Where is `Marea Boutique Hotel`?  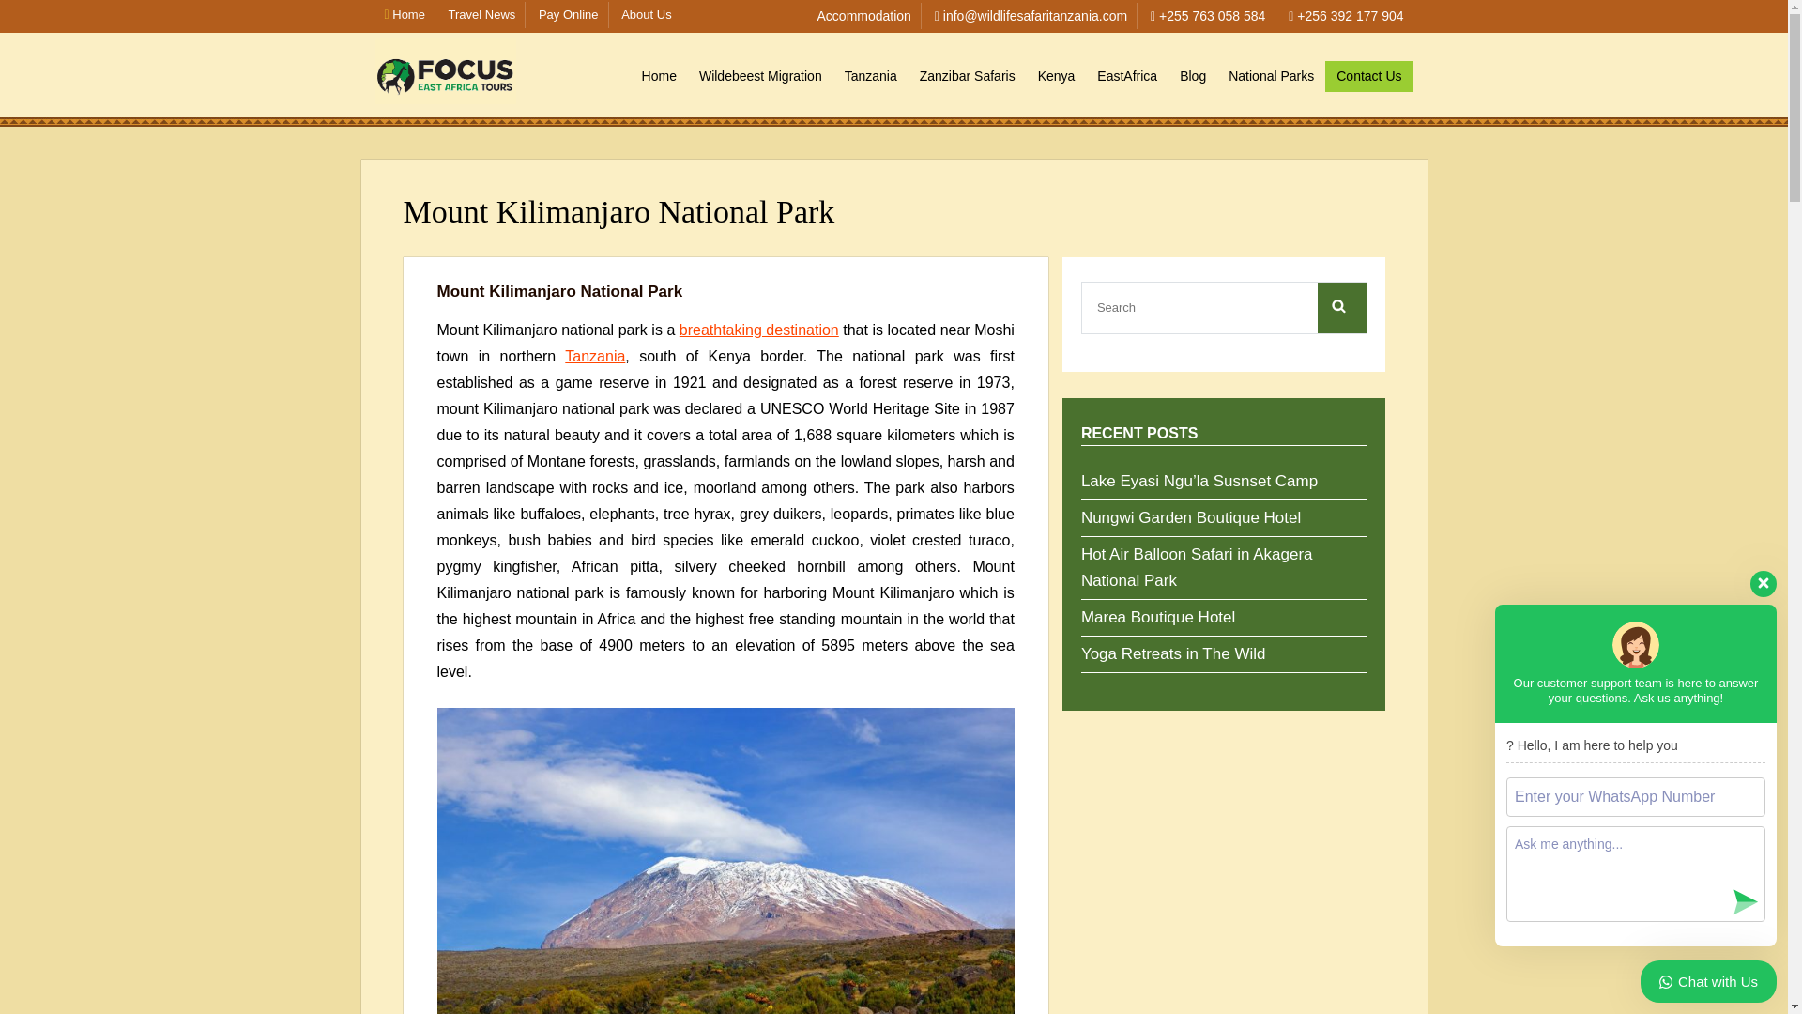 Marea Boutique Hotel is located at coordinates (1158, 616).